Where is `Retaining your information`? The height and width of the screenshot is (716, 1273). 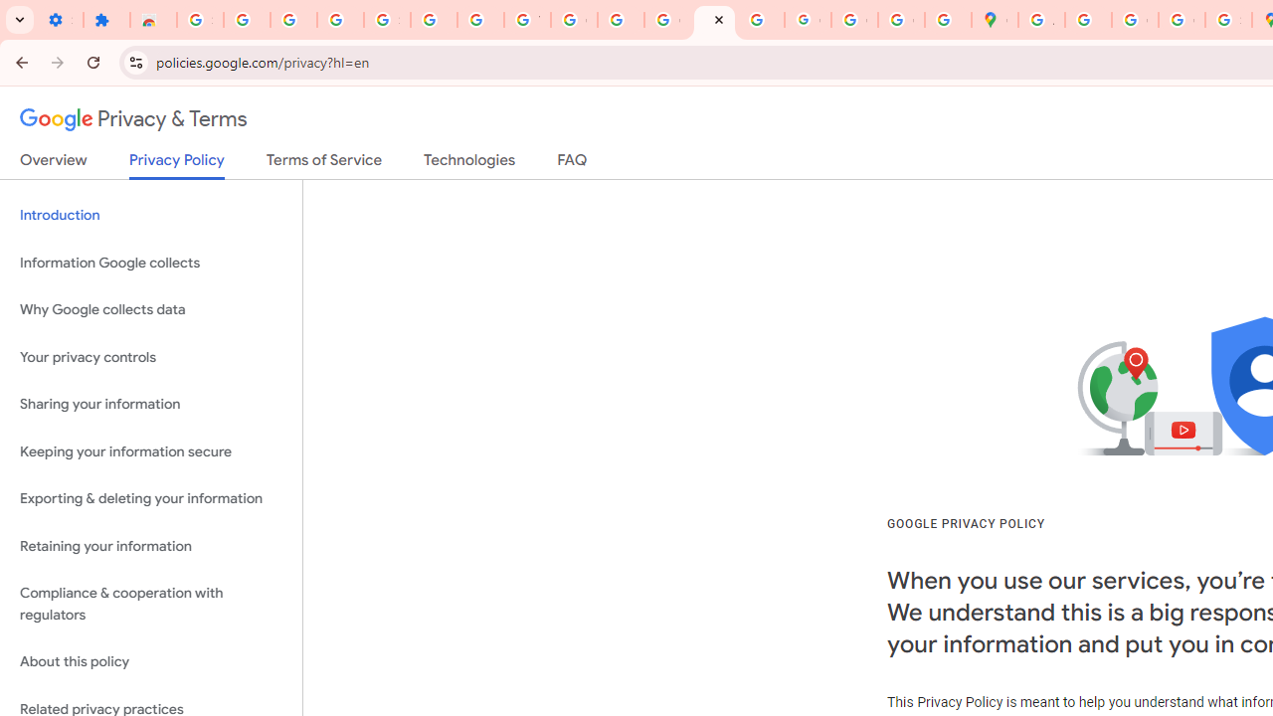
Retaining your information is located at coordinates (151, 545).